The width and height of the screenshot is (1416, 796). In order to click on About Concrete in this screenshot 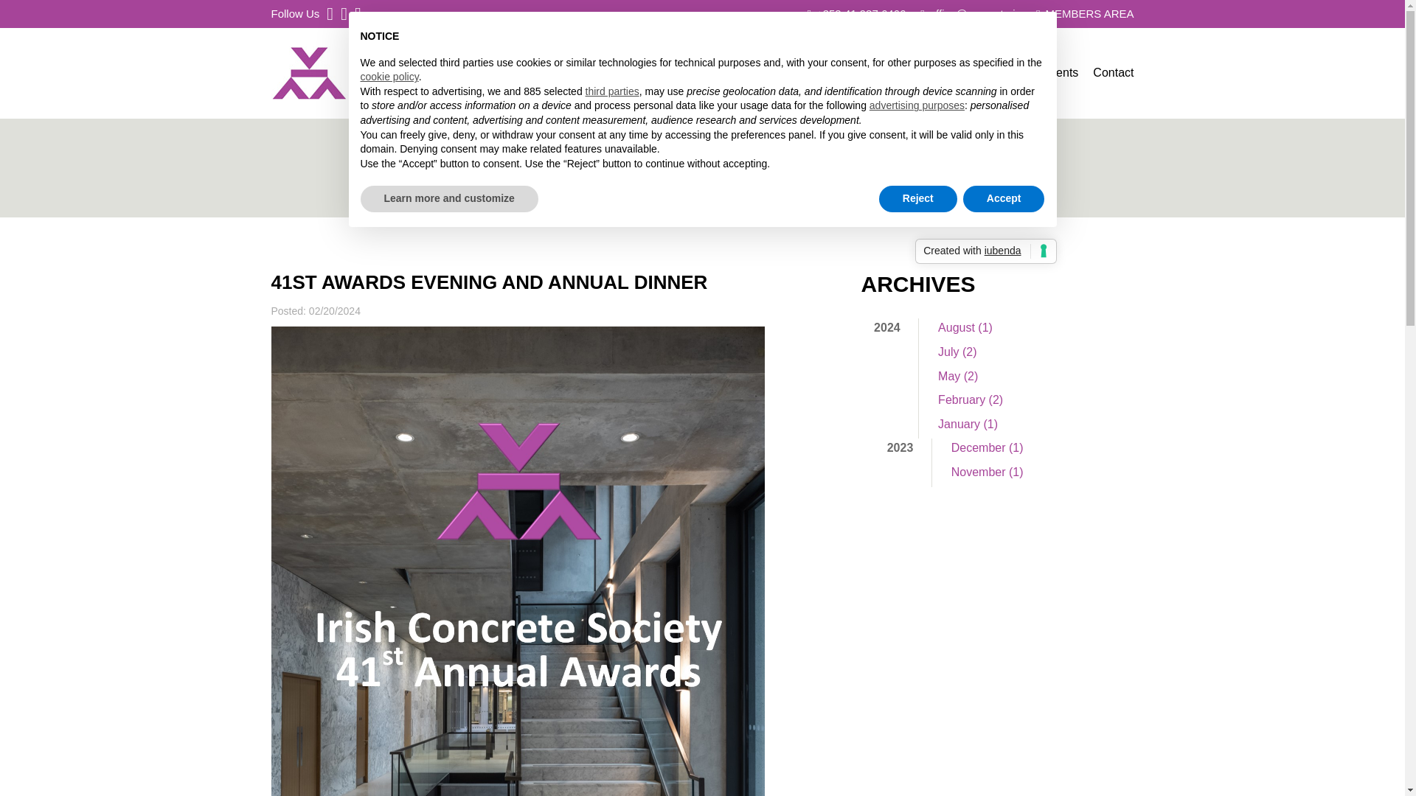, I will do `click(935, 72)`.